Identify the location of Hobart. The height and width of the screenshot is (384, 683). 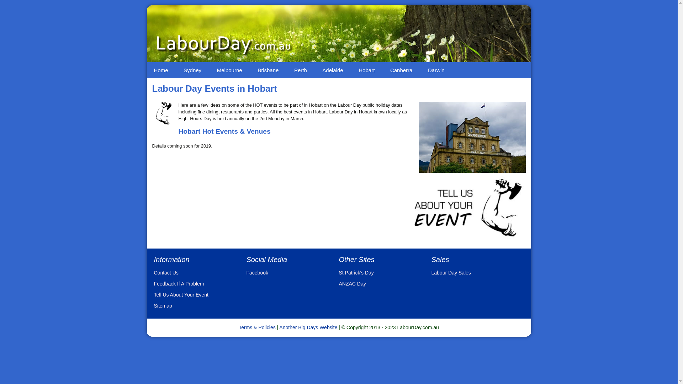
(366, 70).